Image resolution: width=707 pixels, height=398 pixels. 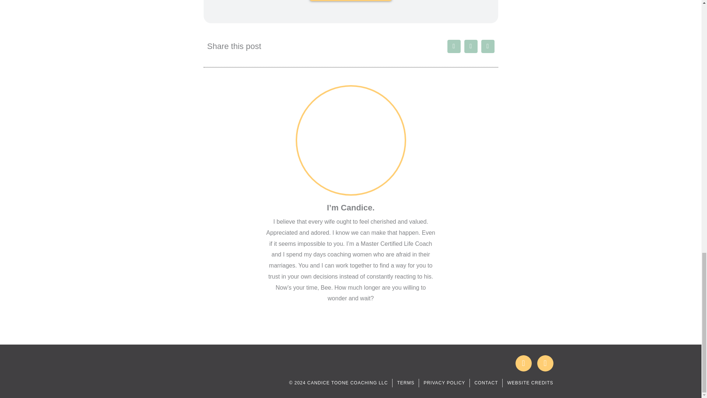 What do you see at coordinates (523, 363) in the screenshot?
I see `Facebook-f` at bounding box center [523, 363].